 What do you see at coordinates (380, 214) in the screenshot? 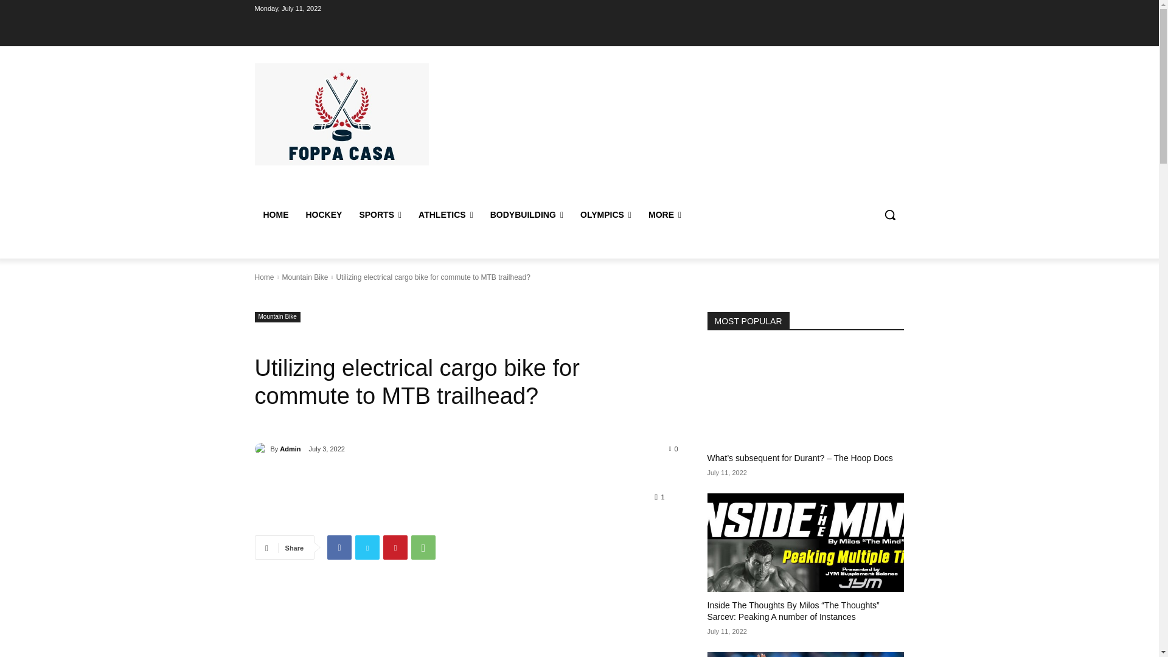
I see `SPORTS` at bounding box center [380, 214].